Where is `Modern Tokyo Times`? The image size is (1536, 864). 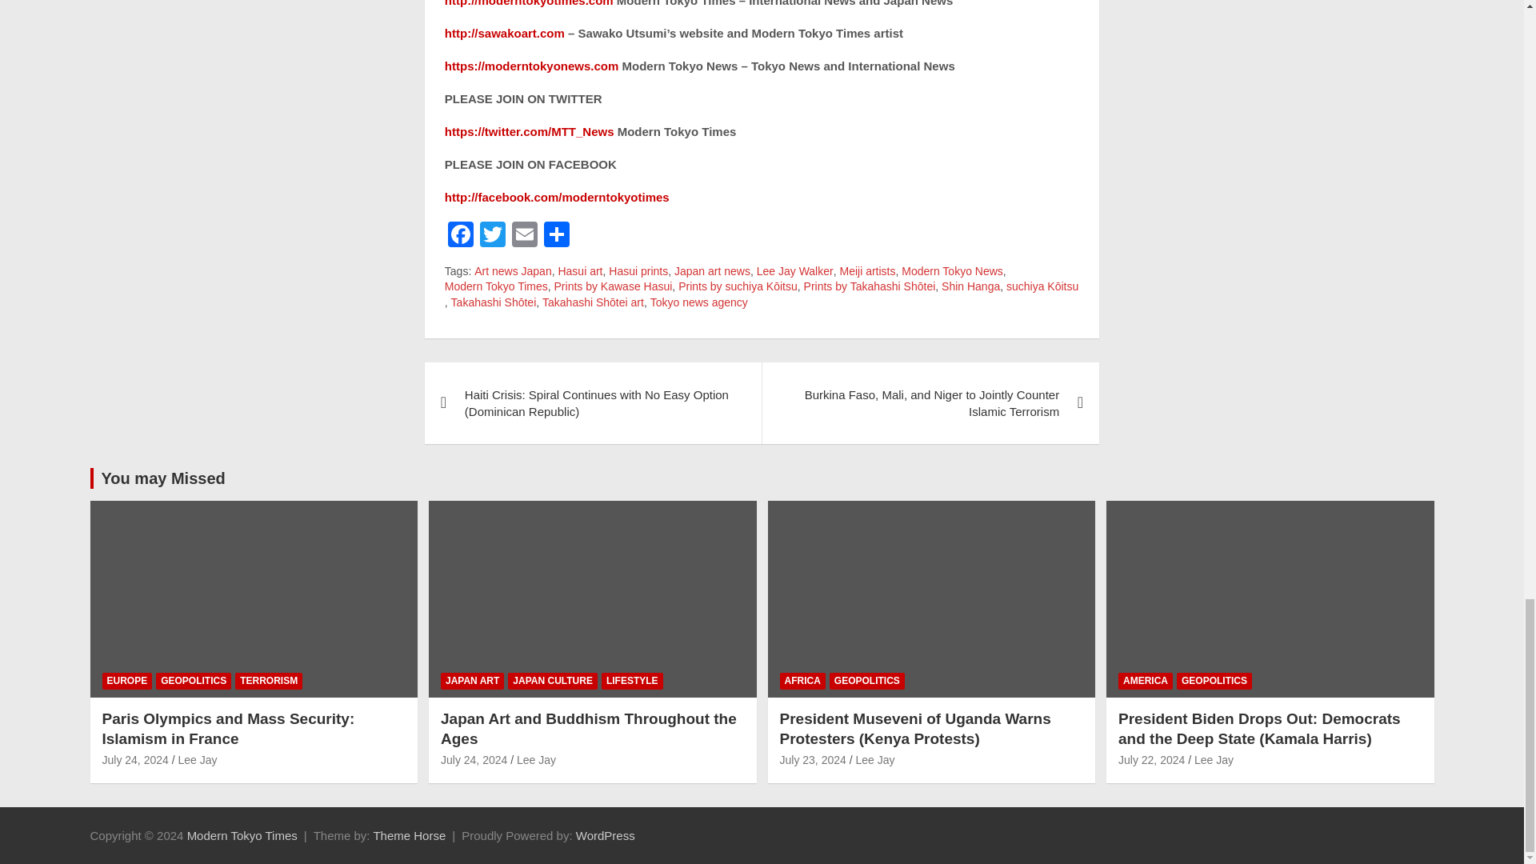 Modern Tokyo Times is located at coordinates (496, 286).